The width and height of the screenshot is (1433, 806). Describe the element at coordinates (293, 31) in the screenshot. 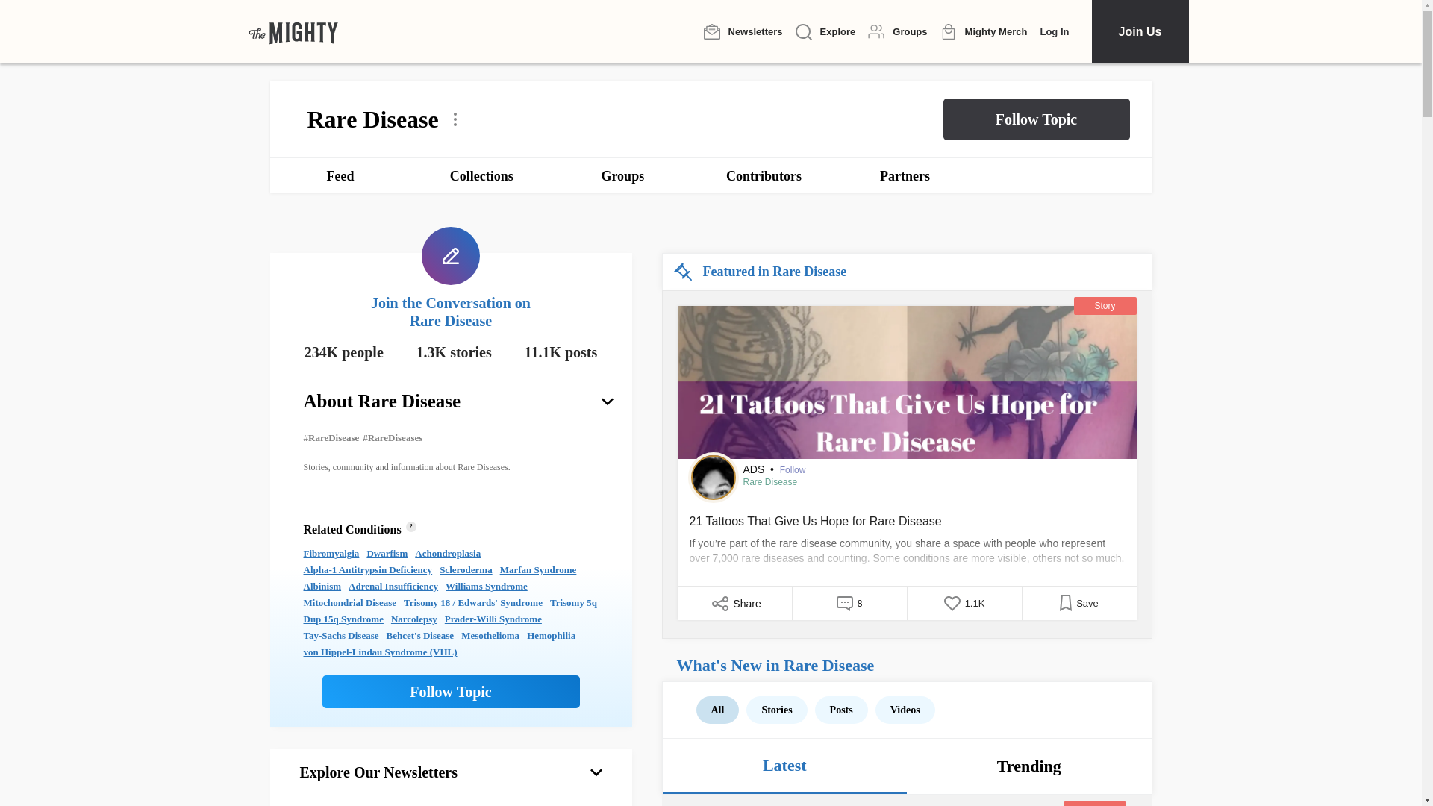

I see `The Mighty` at that location.